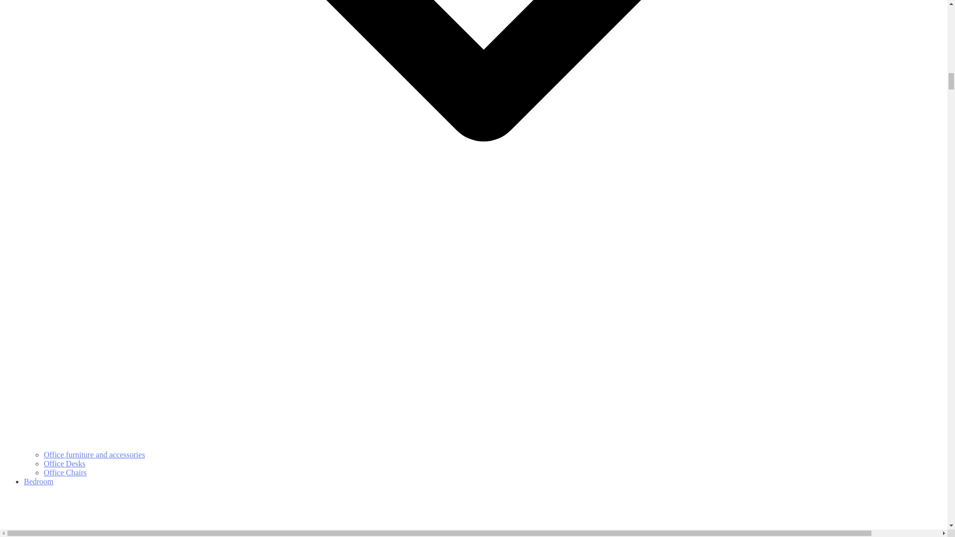 Image resolution: width=955 pixels, height=537 pixels. Describe the element at coordinates (65, 463) in the screenshot. I see `Office Desks` at that location.